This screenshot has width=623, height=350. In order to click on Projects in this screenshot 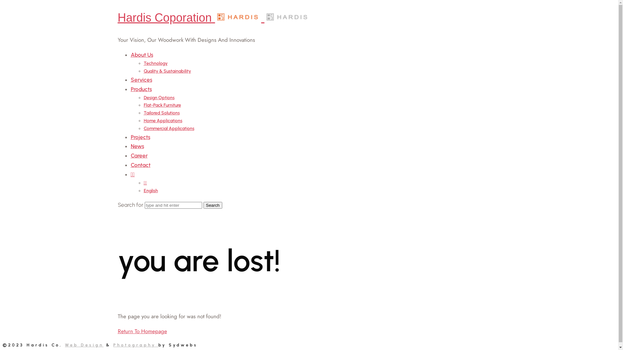, I will do `click(140, 137)`.